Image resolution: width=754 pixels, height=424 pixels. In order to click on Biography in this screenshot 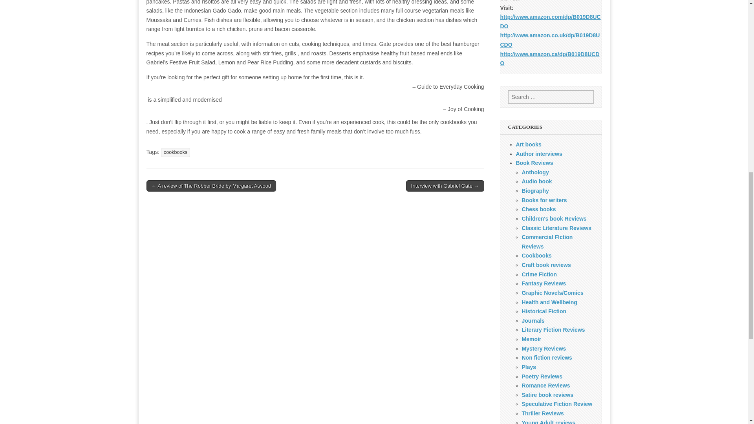, I will do `click(535, 191)`.